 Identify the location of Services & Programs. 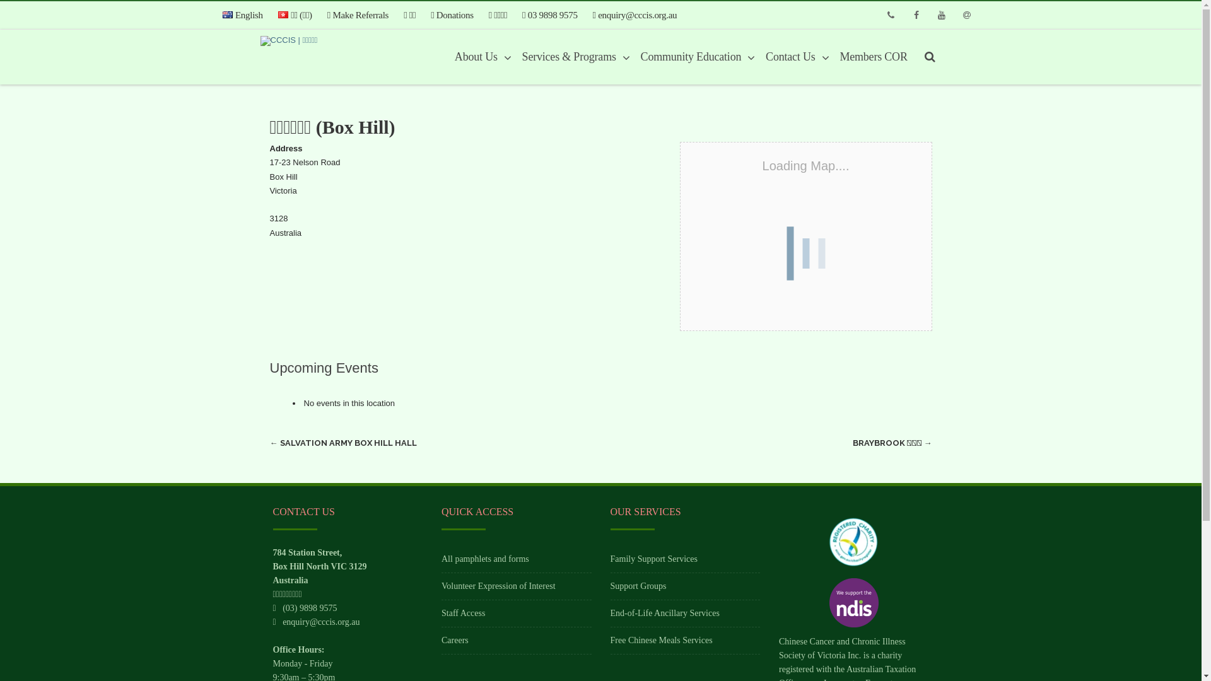
(573, 57).